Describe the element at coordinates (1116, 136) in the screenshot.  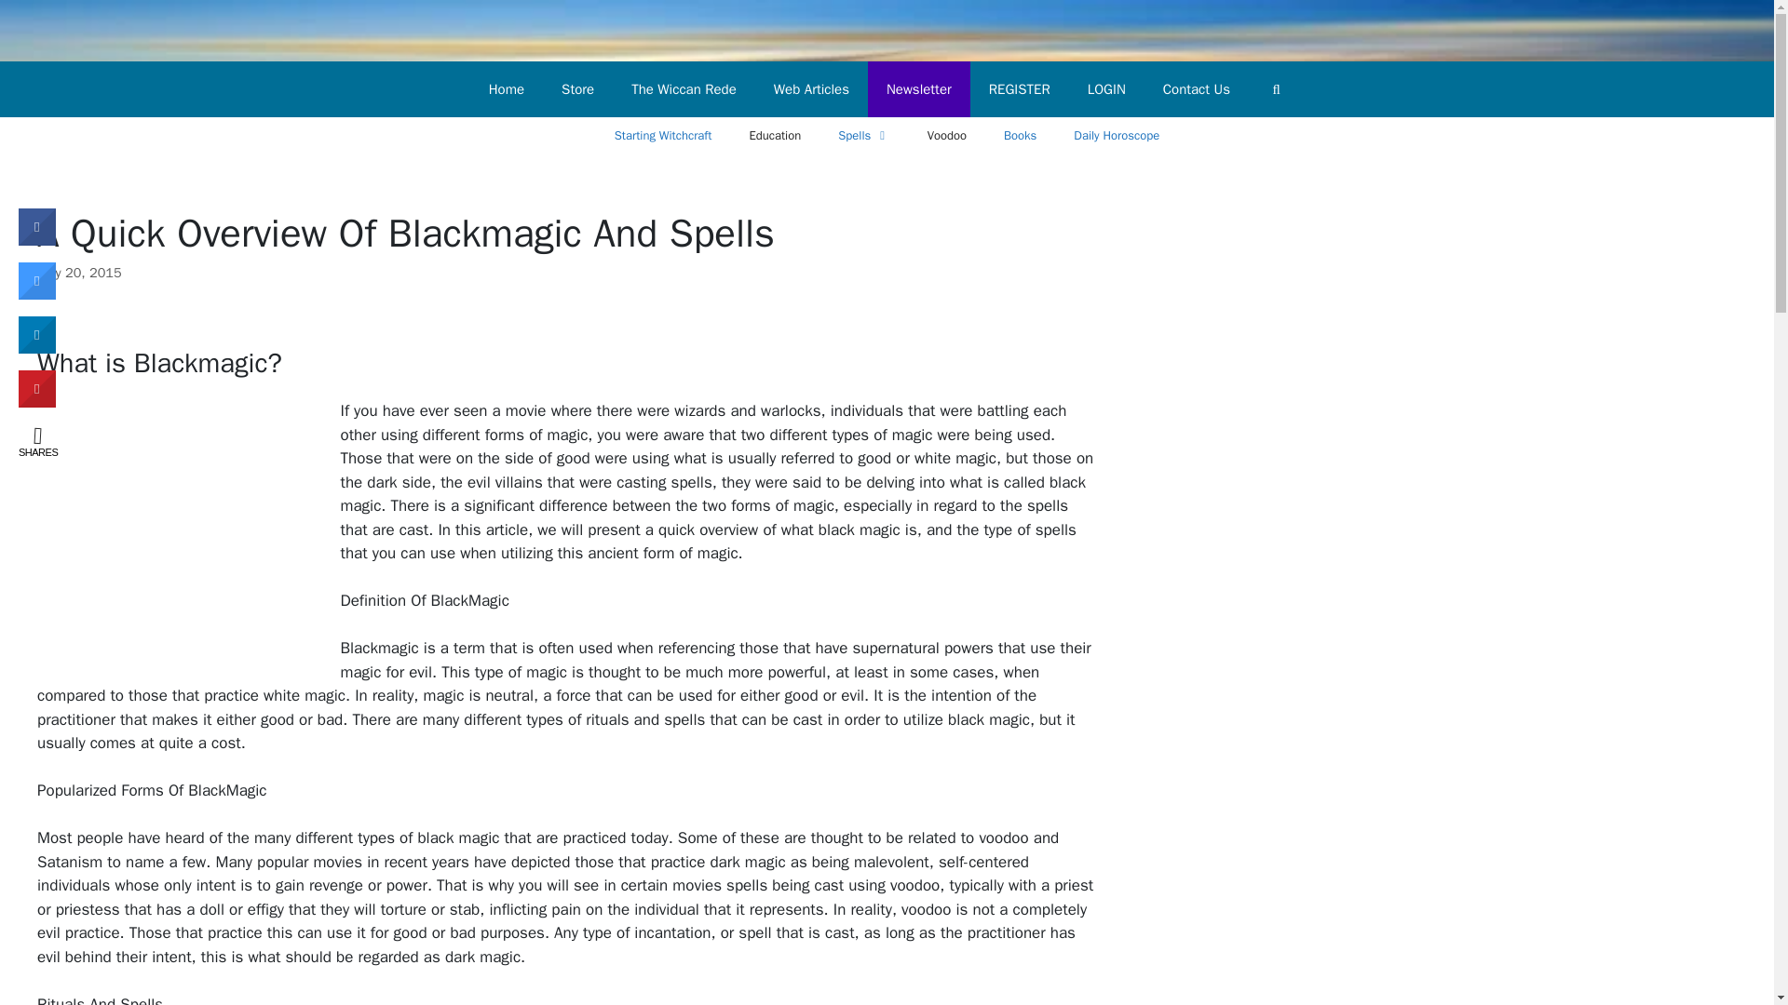
I see `Daily Horoscope` at that location.